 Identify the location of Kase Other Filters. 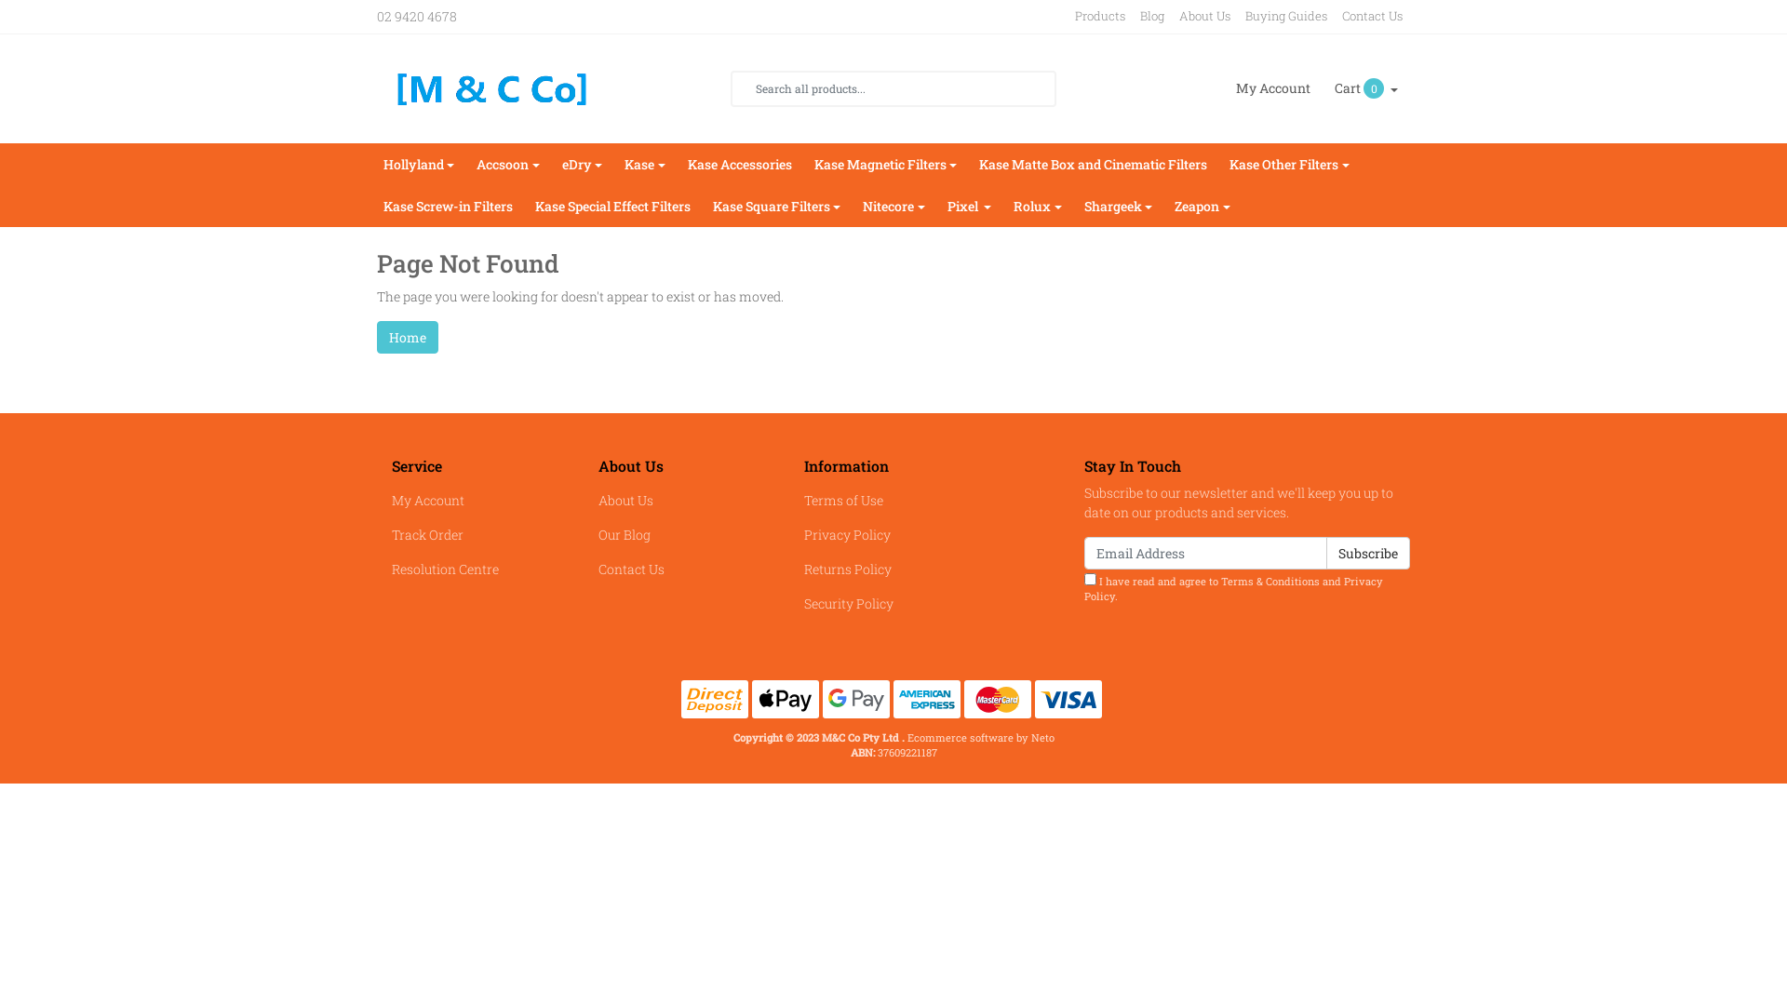
(1290, 164).